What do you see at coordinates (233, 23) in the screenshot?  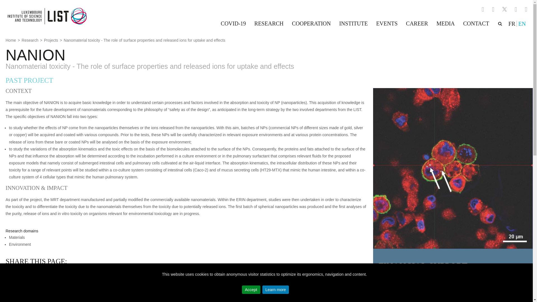 I see `COVID-19` at bounding box center [233, 23].